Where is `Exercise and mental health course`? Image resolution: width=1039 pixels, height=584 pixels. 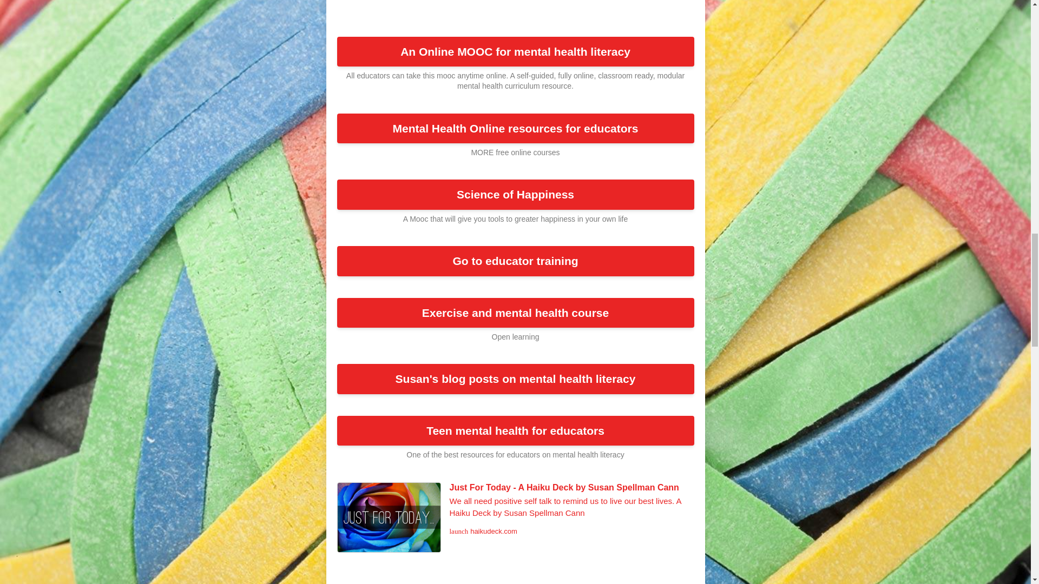 Exercise and mental health course is located at coordinates (515, 312).